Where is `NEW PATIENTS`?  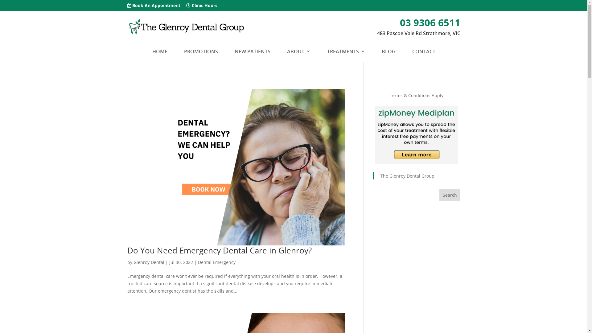
NEW PATIENTS is located at coordinates (252, 51).